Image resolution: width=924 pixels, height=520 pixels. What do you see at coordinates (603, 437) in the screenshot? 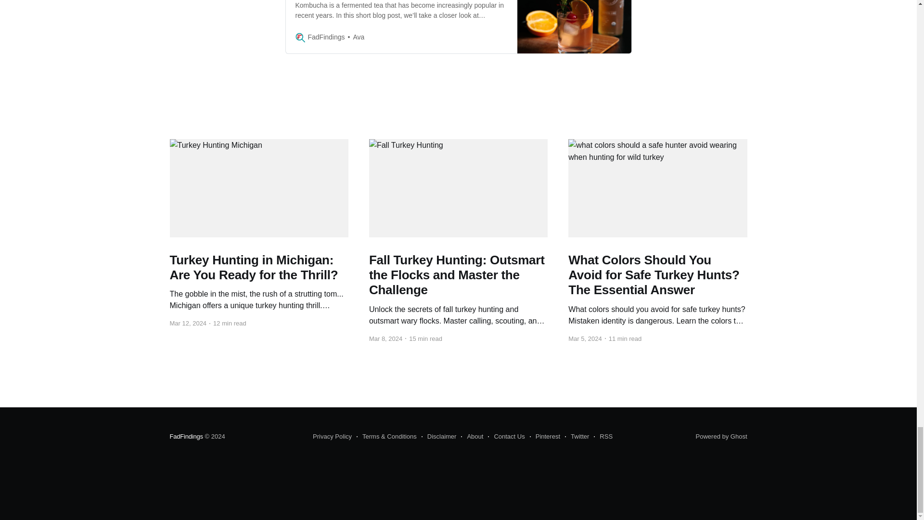
I see `RSS` at bounding box center [603, 437].